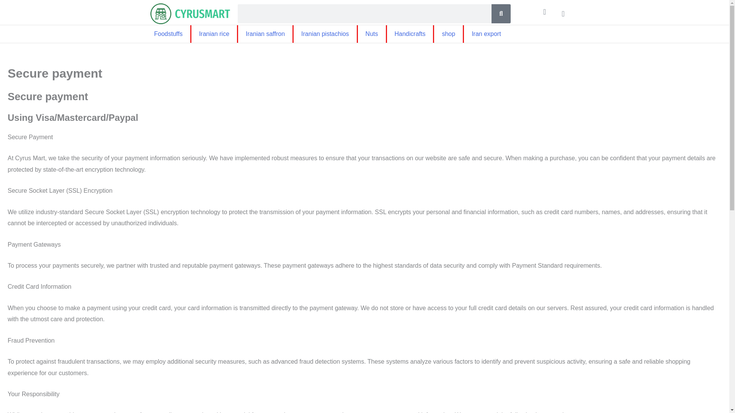  I want to click on Foodstuffs, so click(168, 34).